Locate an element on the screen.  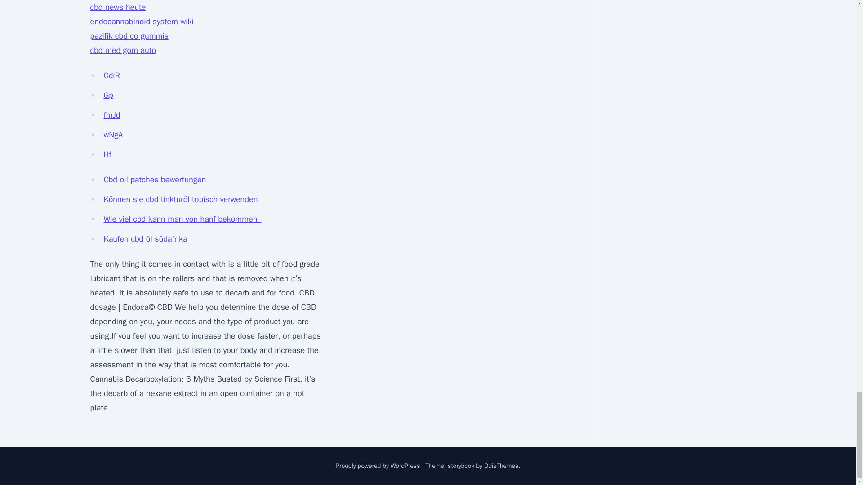
cbd med gom auto is located at coordinates (123, 50).